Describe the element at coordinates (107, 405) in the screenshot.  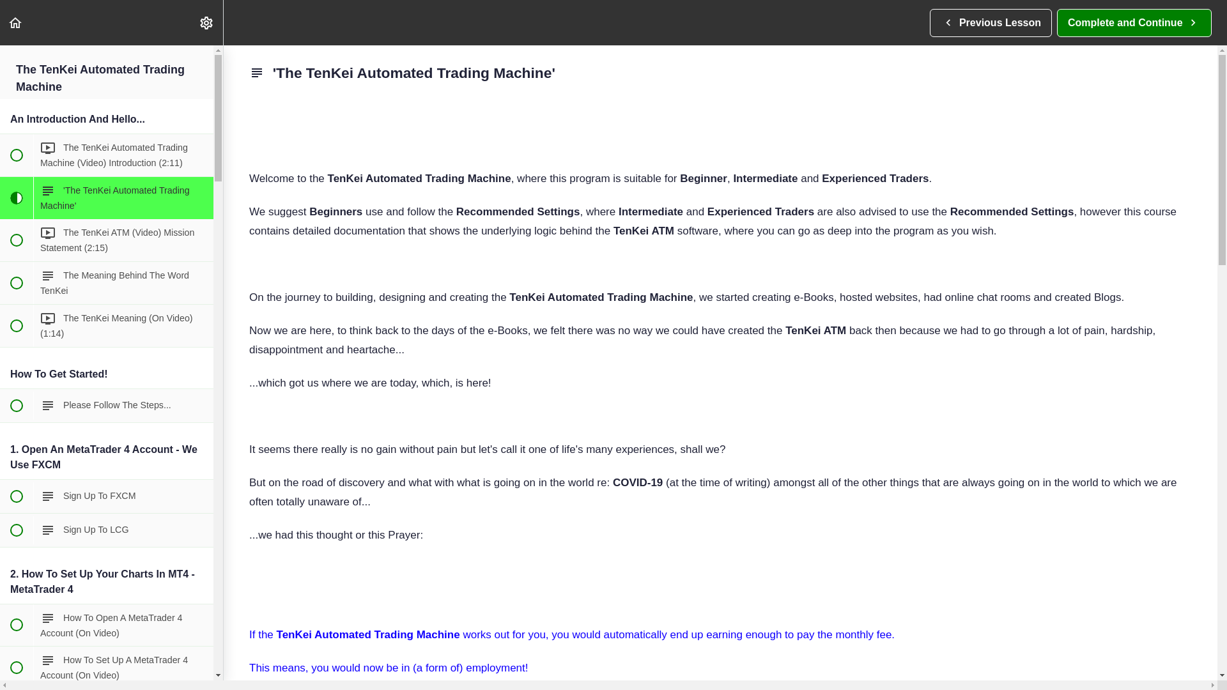
I see `  Sign Up To FXCM` at that location.